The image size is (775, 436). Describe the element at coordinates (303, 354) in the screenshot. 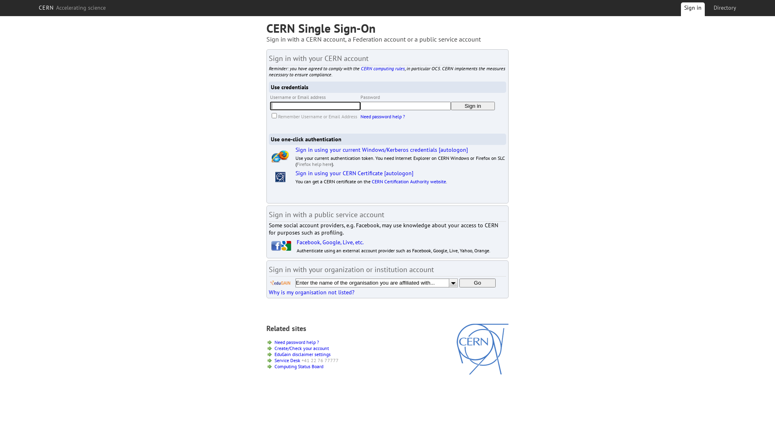

I see `EduGain disclaimer settings` at that location.